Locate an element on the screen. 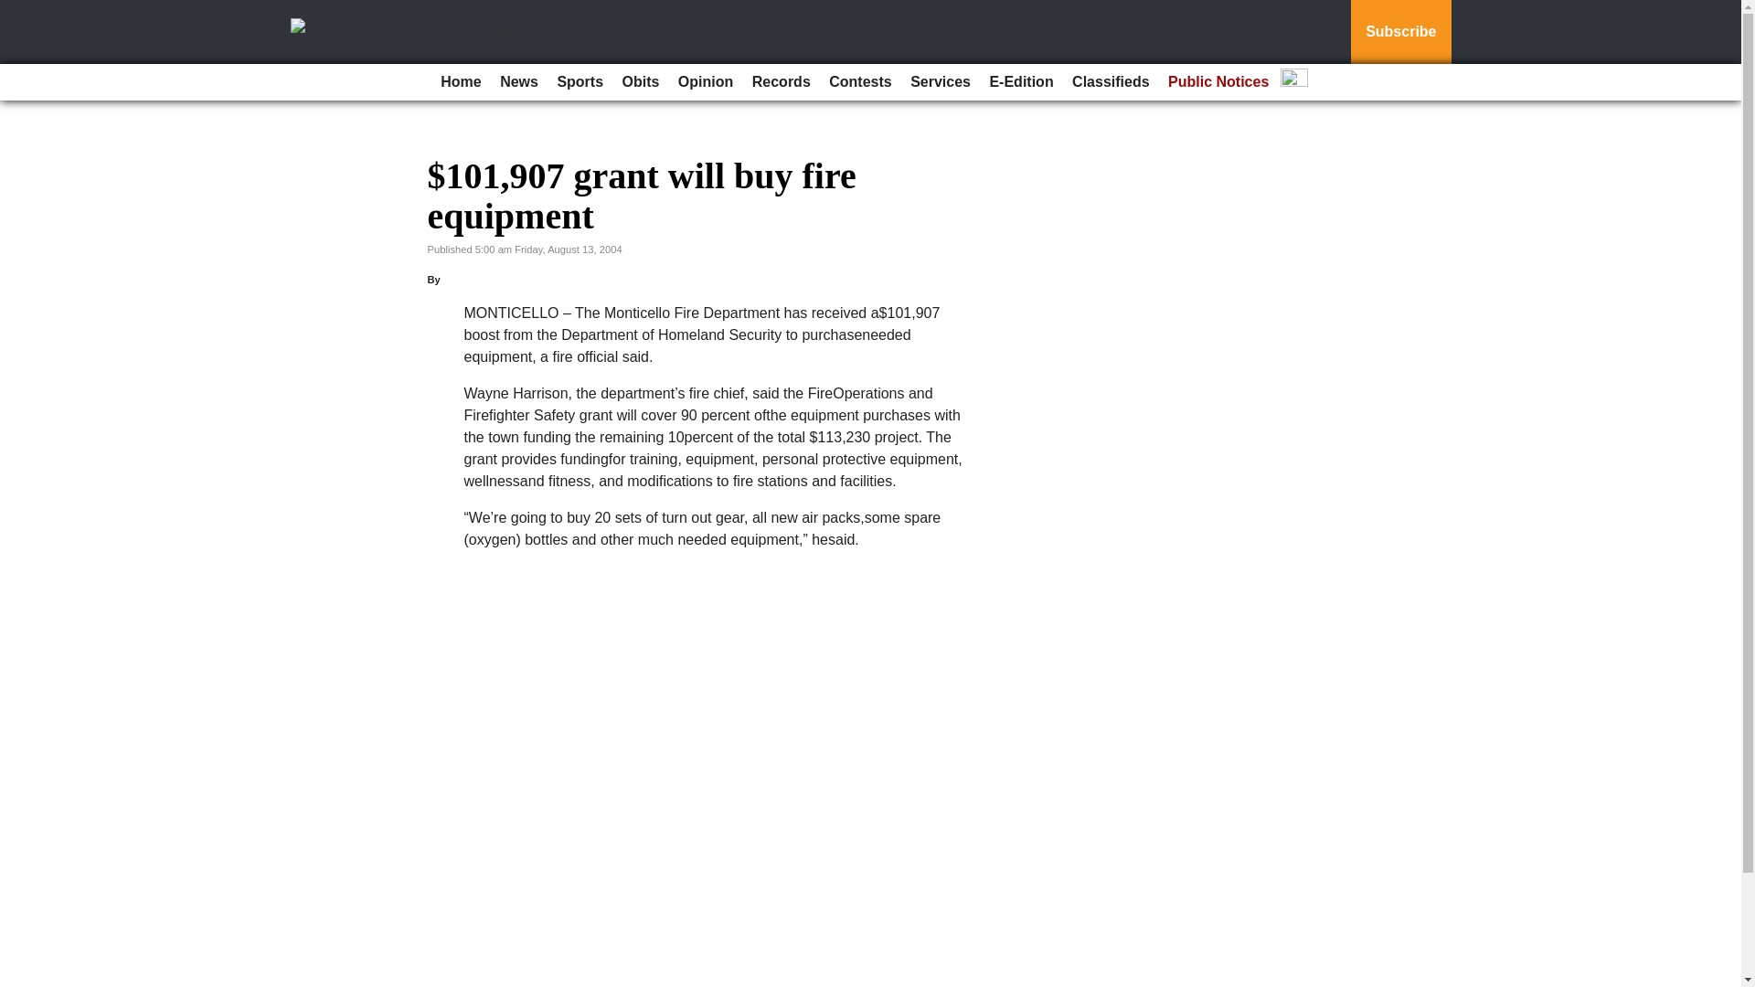  E-Edition is located at coordinates (1020, 82).